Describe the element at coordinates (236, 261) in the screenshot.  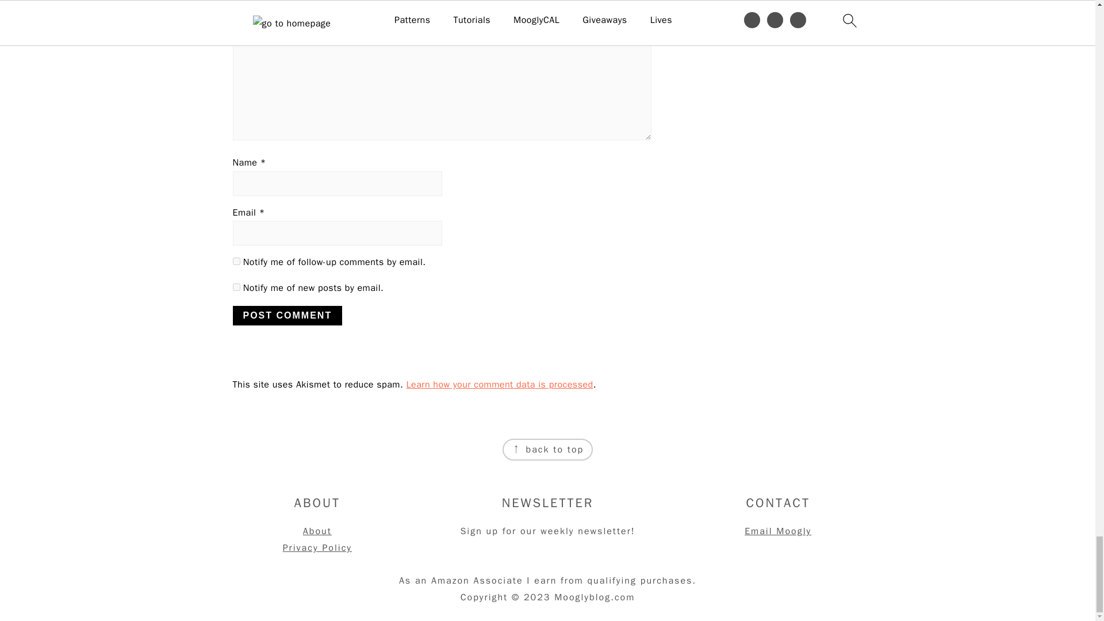
I see `subscribe` at that location.